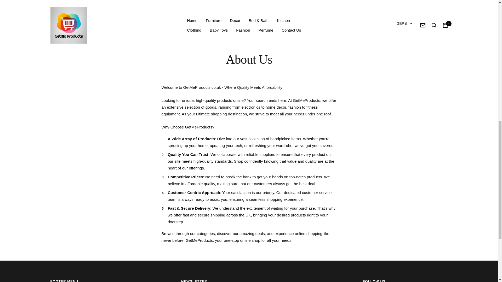 Image resolution: width=502 pixels, height=282 pixels. I want to click on Home, so click(192, 3).